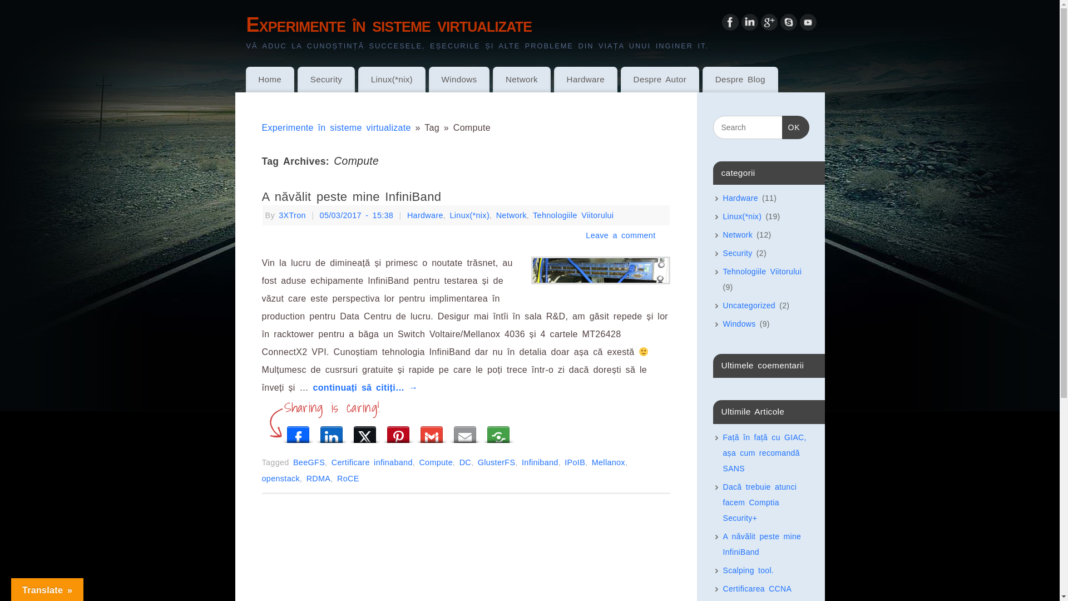 This screenshot has width=1068, height=601. I want to click on Linux(*nix), so click(469, 215).